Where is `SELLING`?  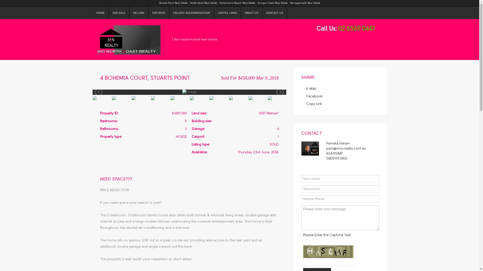
SELLING is located at coordinates (139, 13).